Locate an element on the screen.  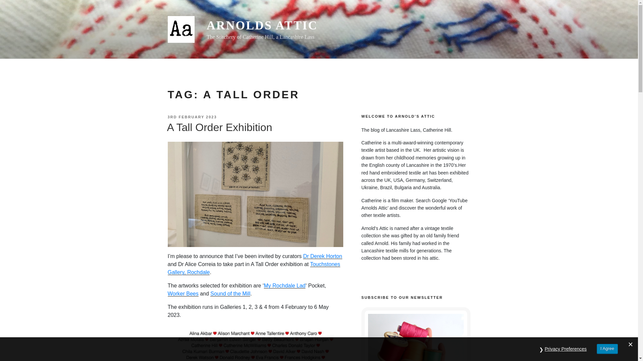
ARNOLDS ATTIC is located at coordinates (262, 25).